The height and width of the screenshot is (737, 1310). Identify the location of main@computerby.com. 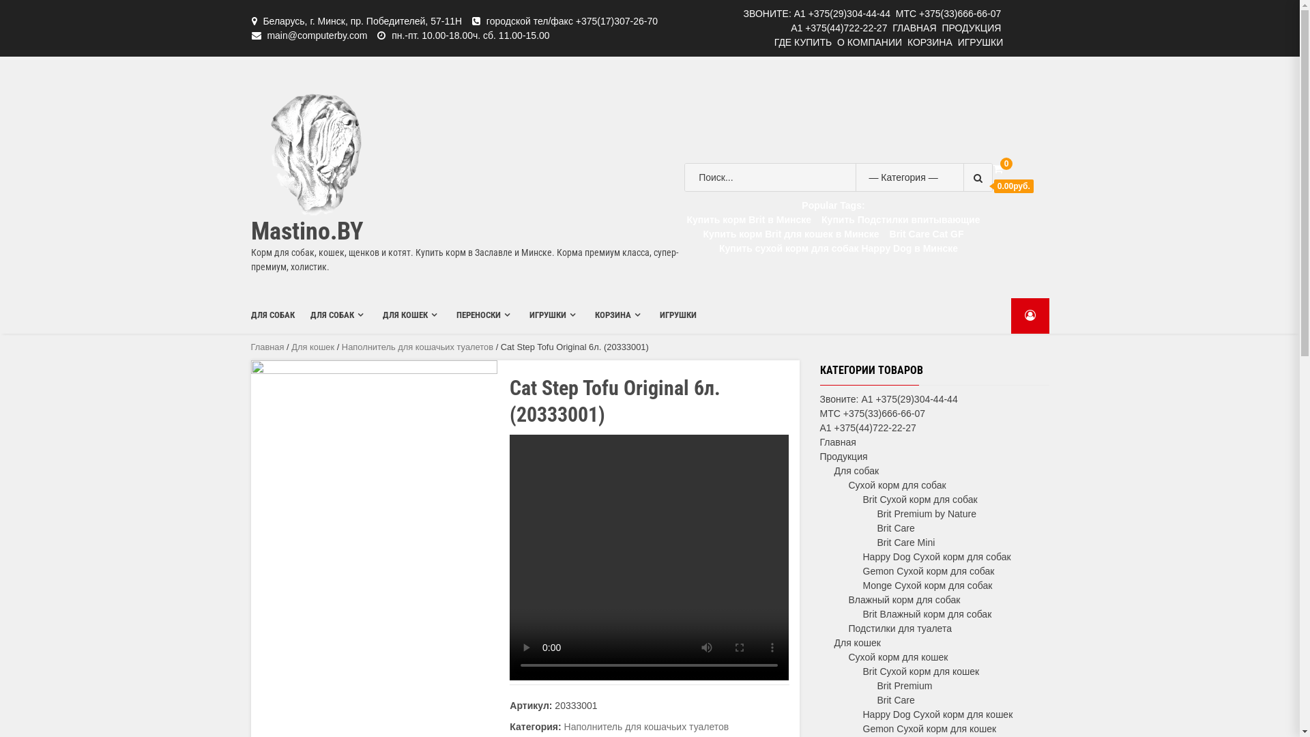
(317, 35).